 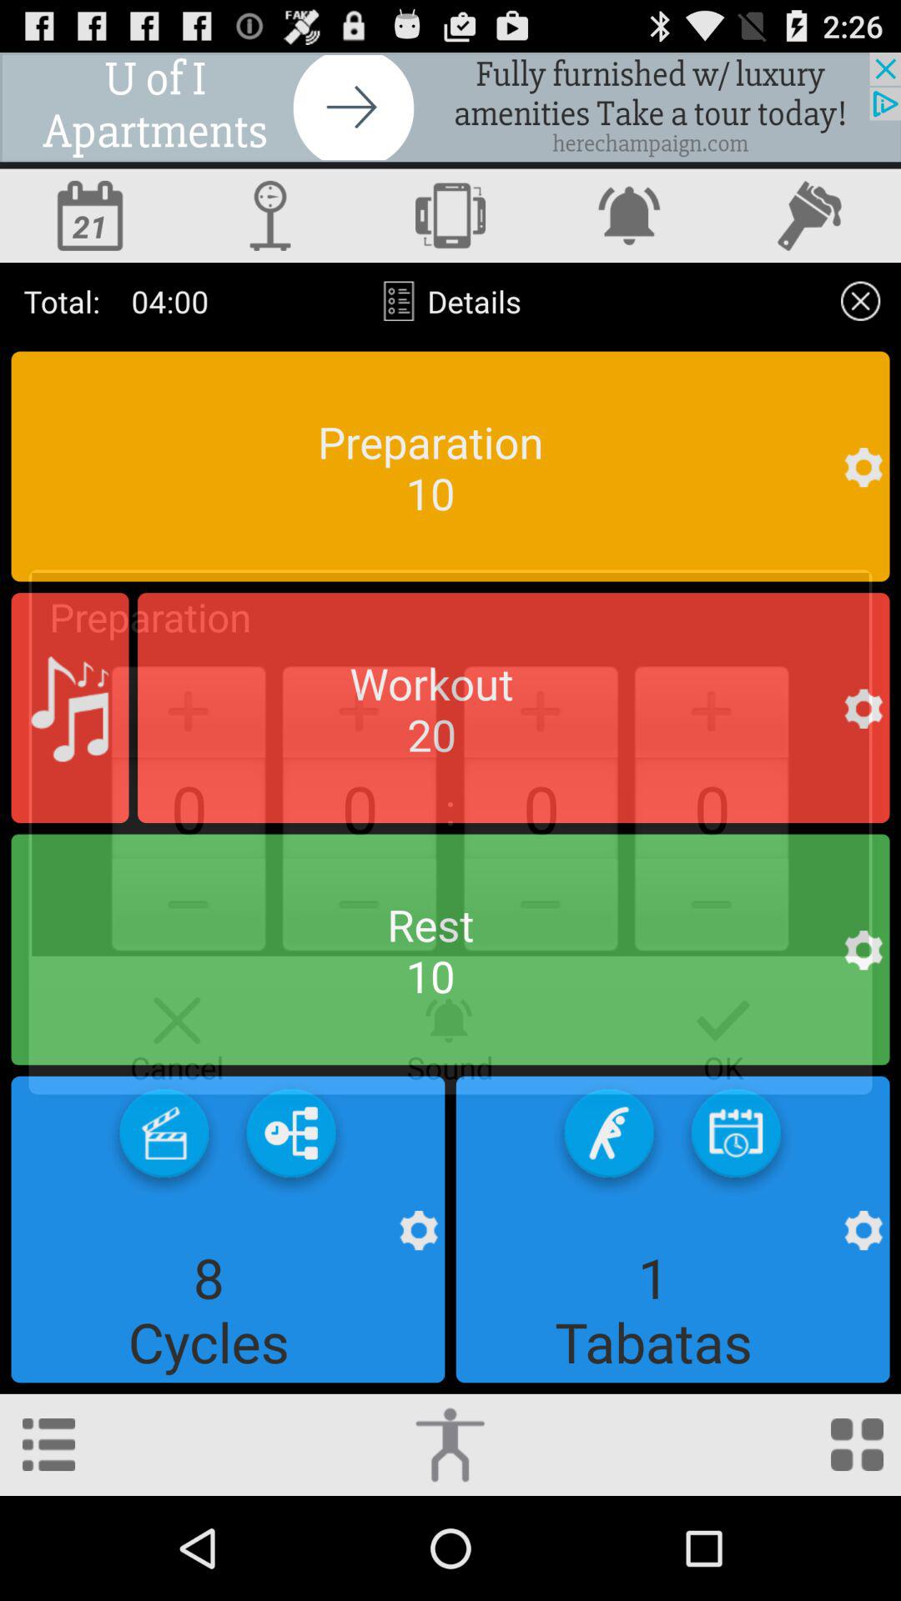 I want to click on select the third option in first row, so click(x=450, y=216).